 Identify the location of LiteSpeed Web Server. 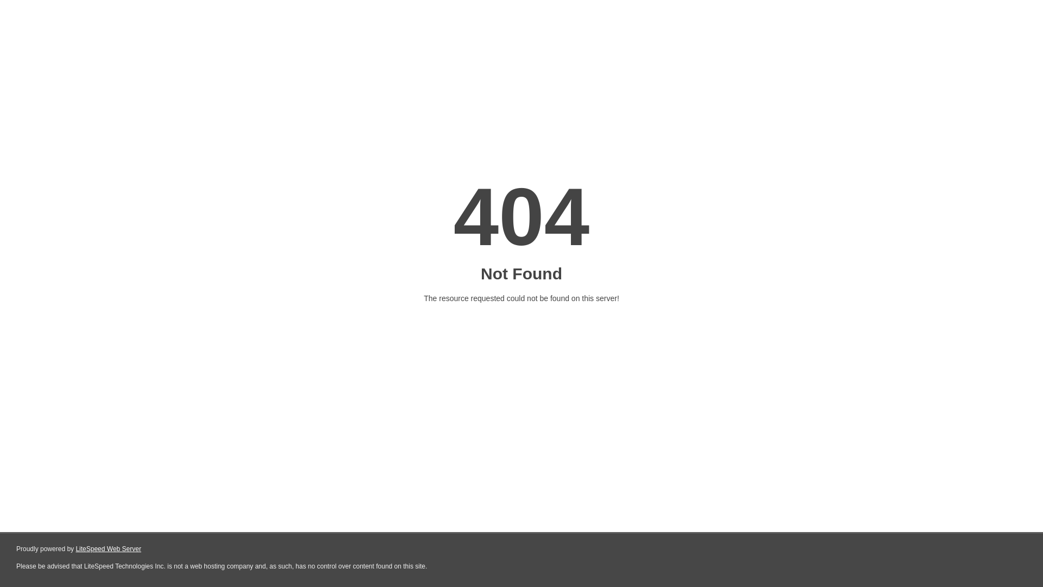
(109, 549).